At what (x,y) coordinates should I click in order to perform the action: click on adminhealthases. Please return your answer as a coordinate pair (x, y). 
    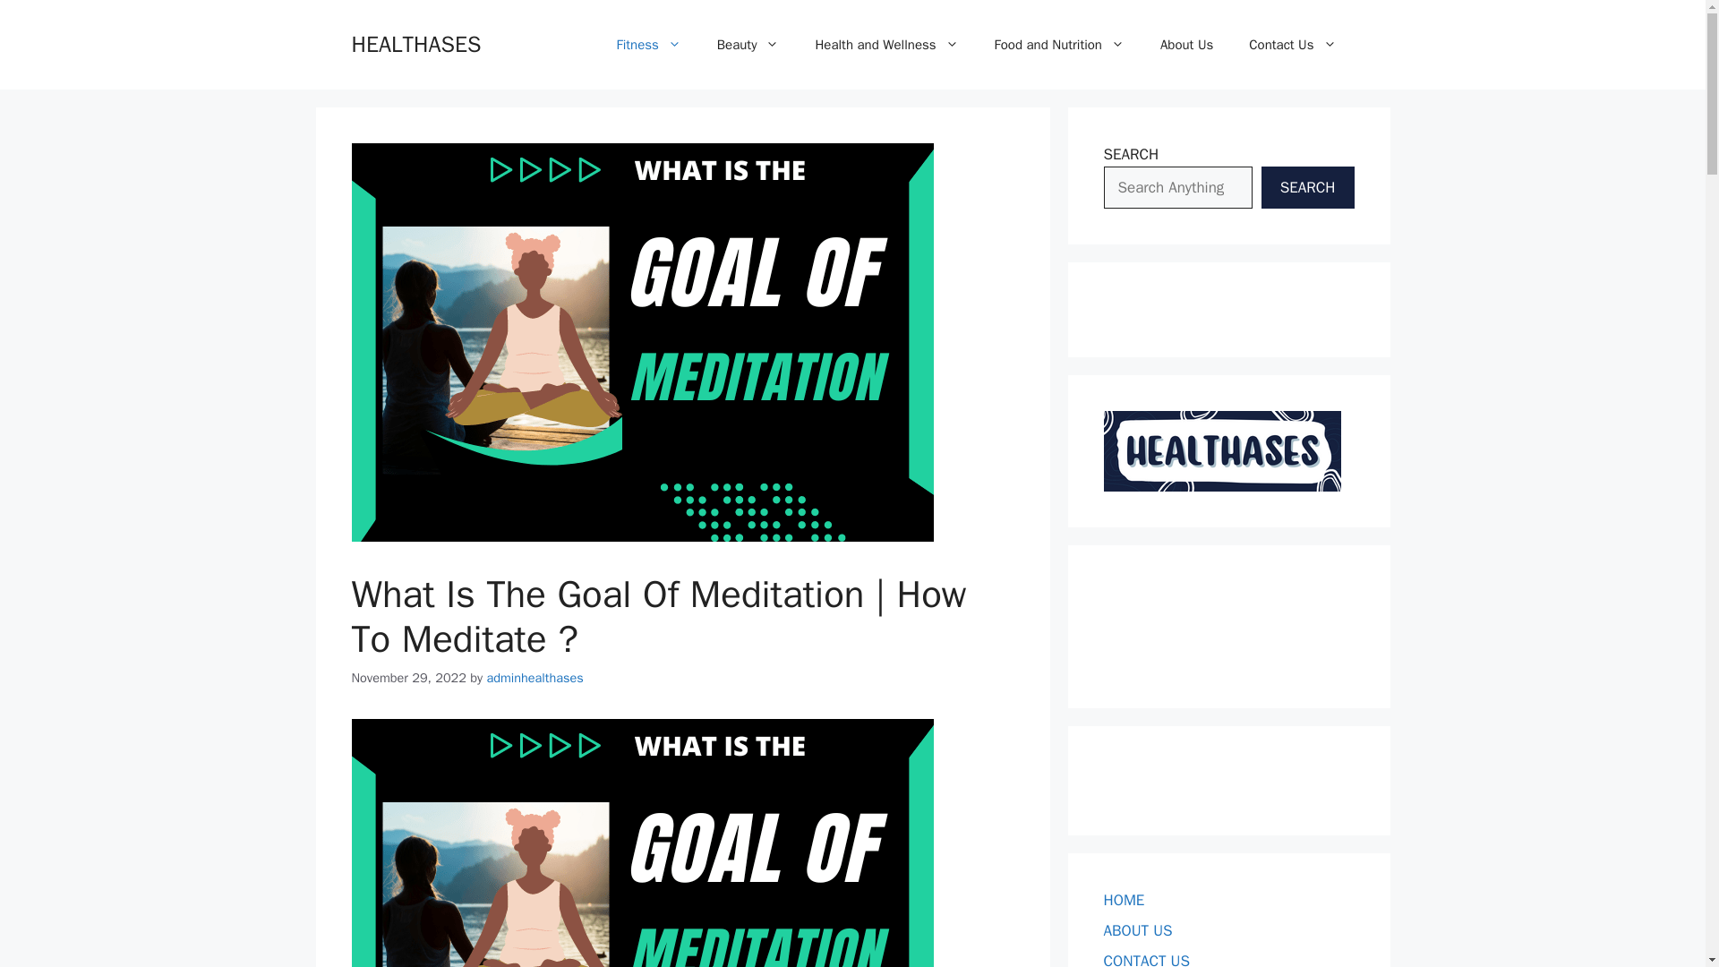
    Looking at the image, I should click on (534, 677).